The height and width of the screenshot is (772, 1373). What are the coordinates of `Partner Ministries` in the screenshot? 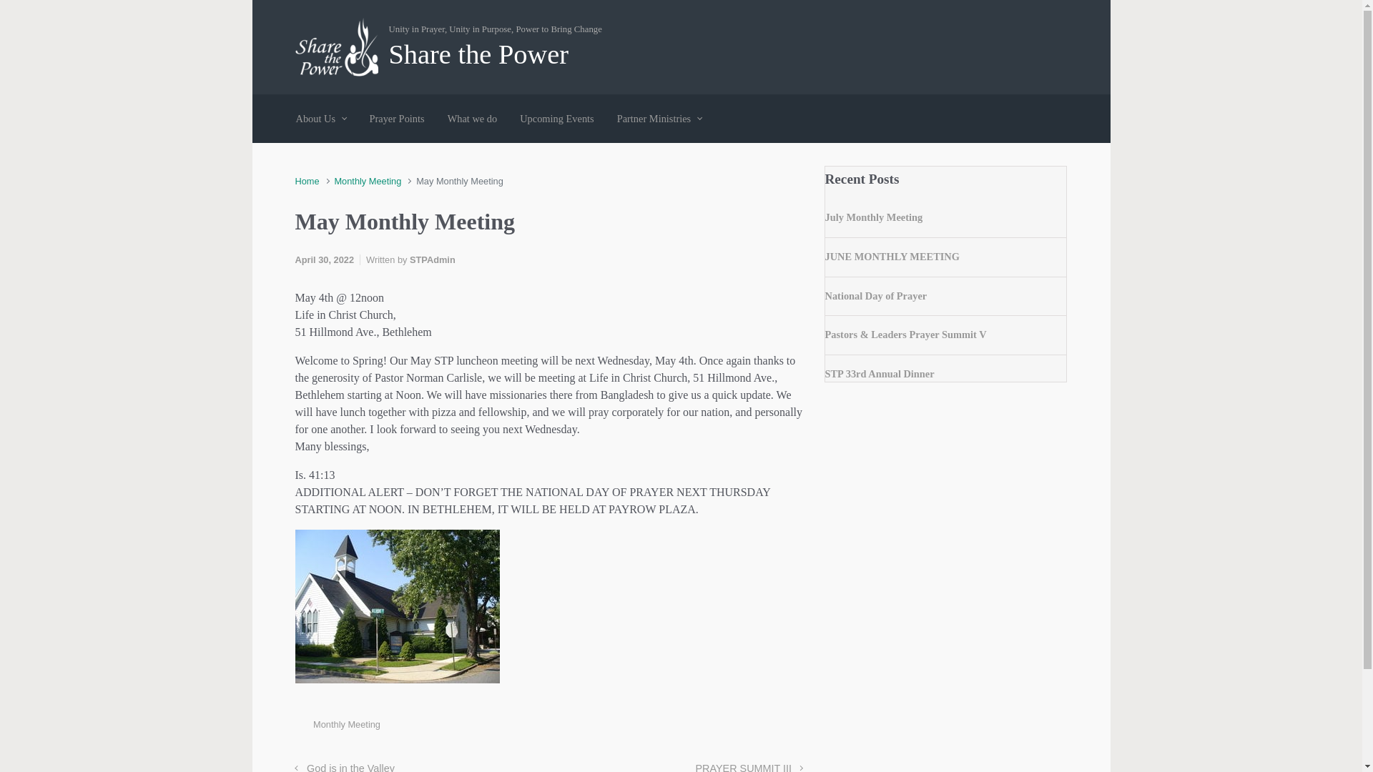 It's located at (659, 119).